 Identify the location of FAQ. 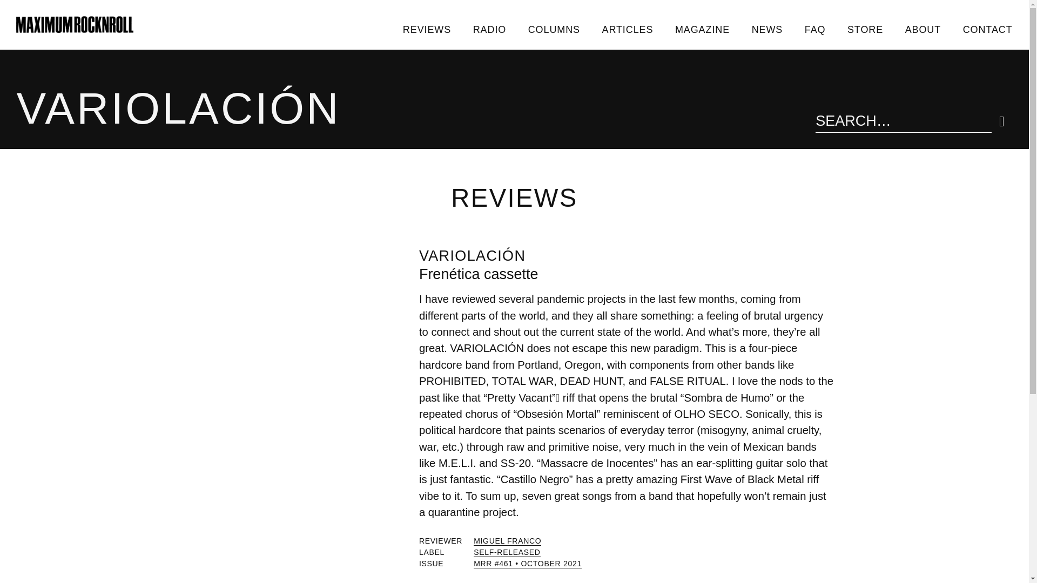
(814, 29).